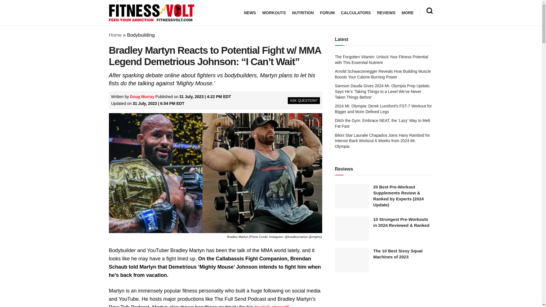 Image resolution: width=546 pixels, height=307 pixels. What do you see at coordinates (274, 13) in the screenshot?
I see `WORKOUTS` at bounding box center [274, 13].